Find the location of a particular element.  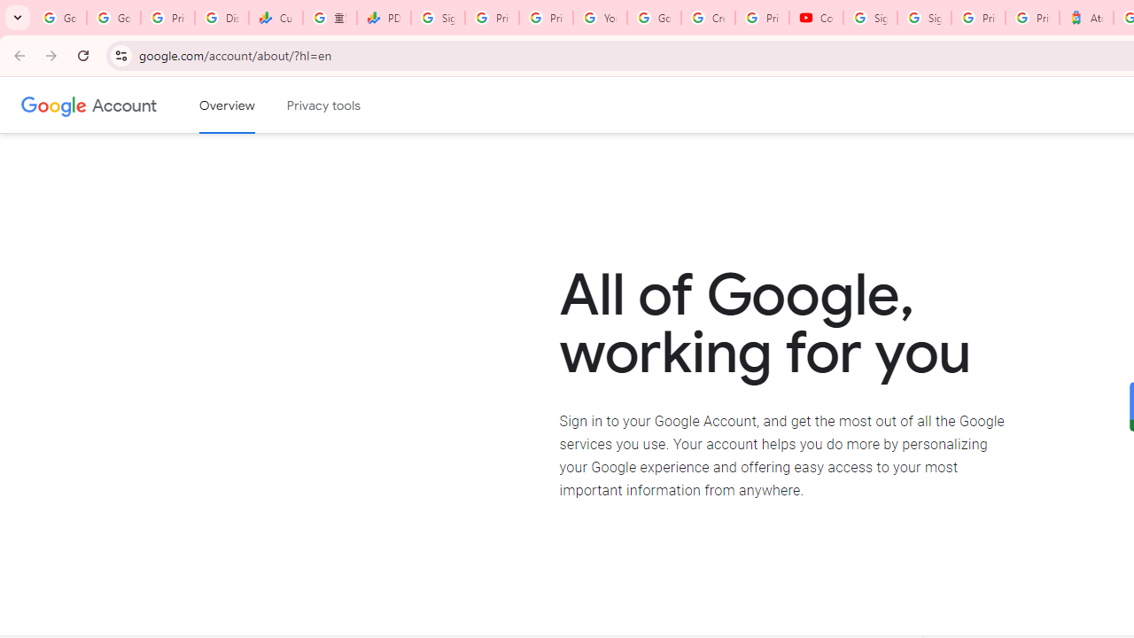

Sign in - Google Accounts is located at coordinates (923, 18).